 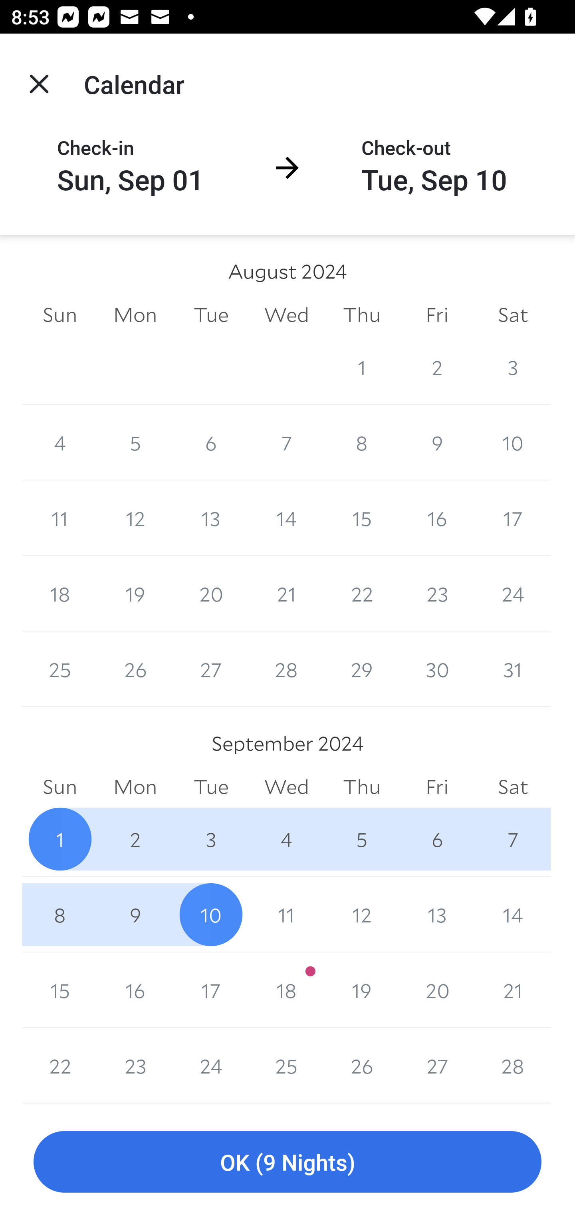 What do you see at coordinates (135, 990) in the screenshot?
I see `16 16 September 2024` at bounding box center [135, 990].